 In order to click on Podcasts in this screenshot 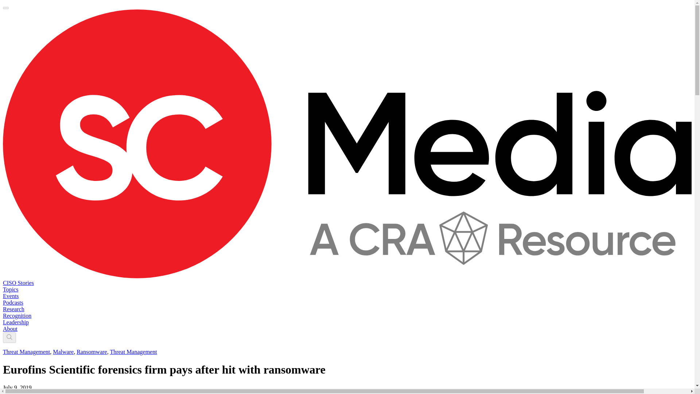, I will do `click(13, 302)`.